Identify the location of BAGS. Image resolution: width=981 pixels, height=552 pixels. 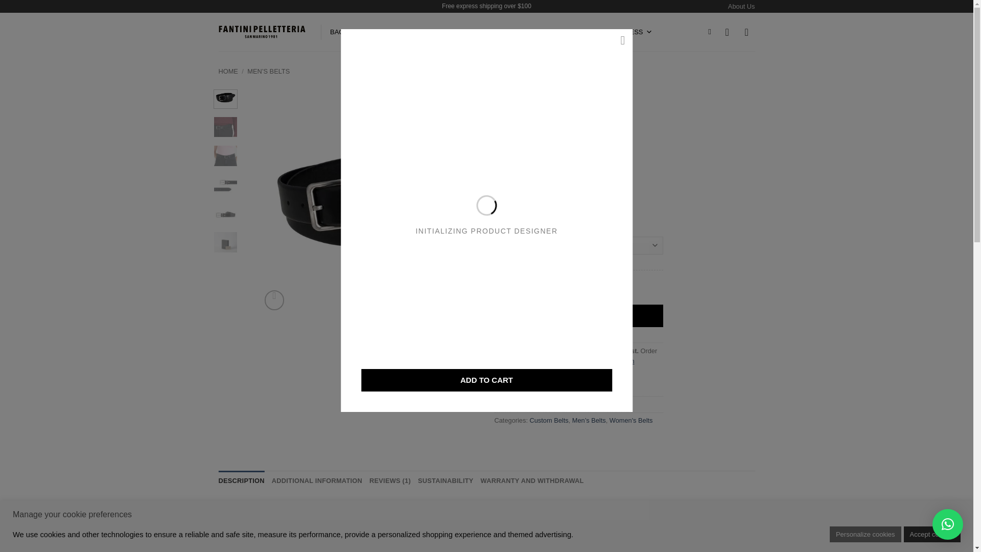
(343, 32).